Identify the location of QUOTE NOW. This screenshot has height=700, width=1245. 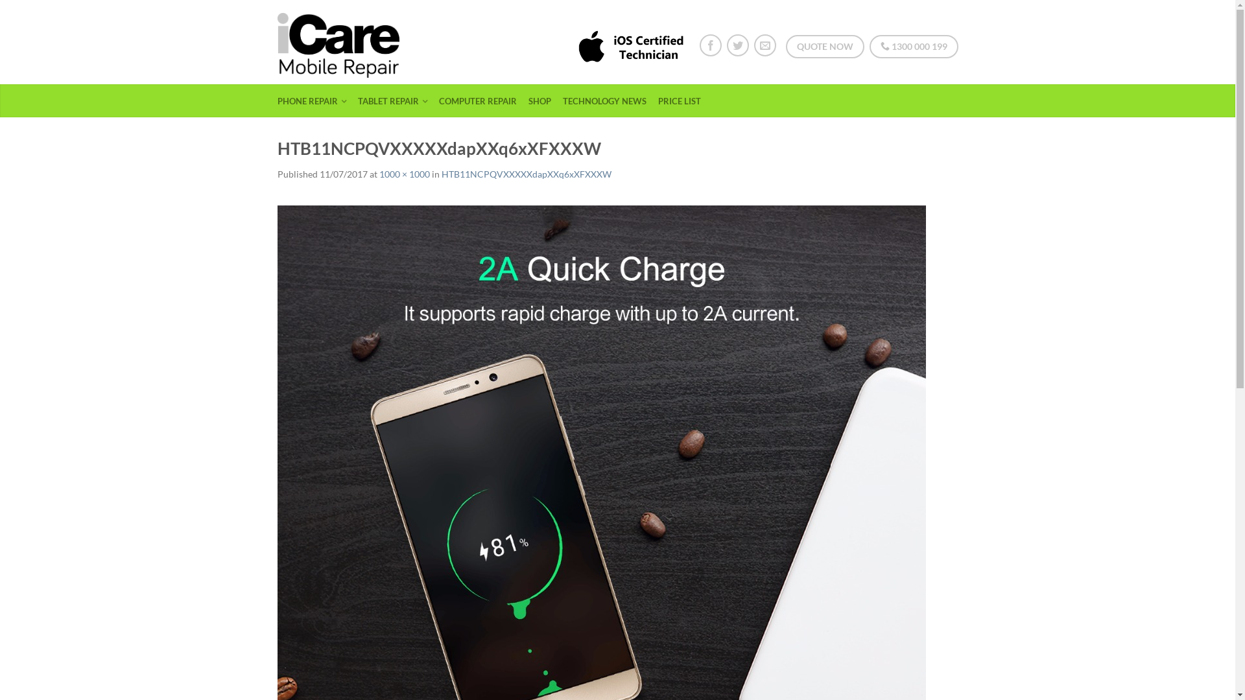
(825, 47).